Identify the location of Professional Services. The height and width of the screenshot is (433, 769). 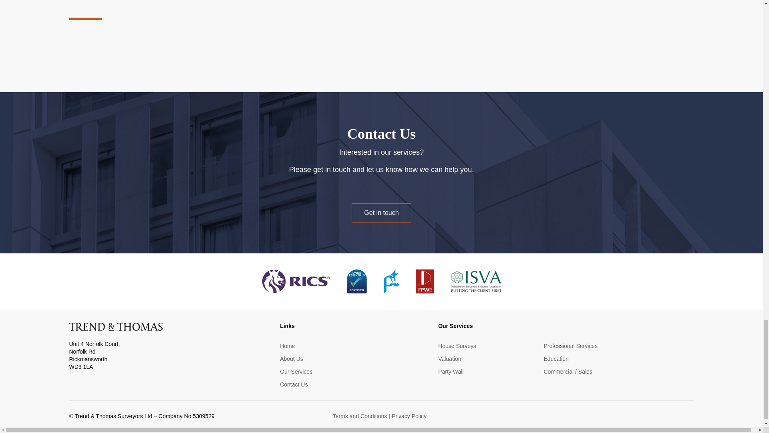
(570, 346).